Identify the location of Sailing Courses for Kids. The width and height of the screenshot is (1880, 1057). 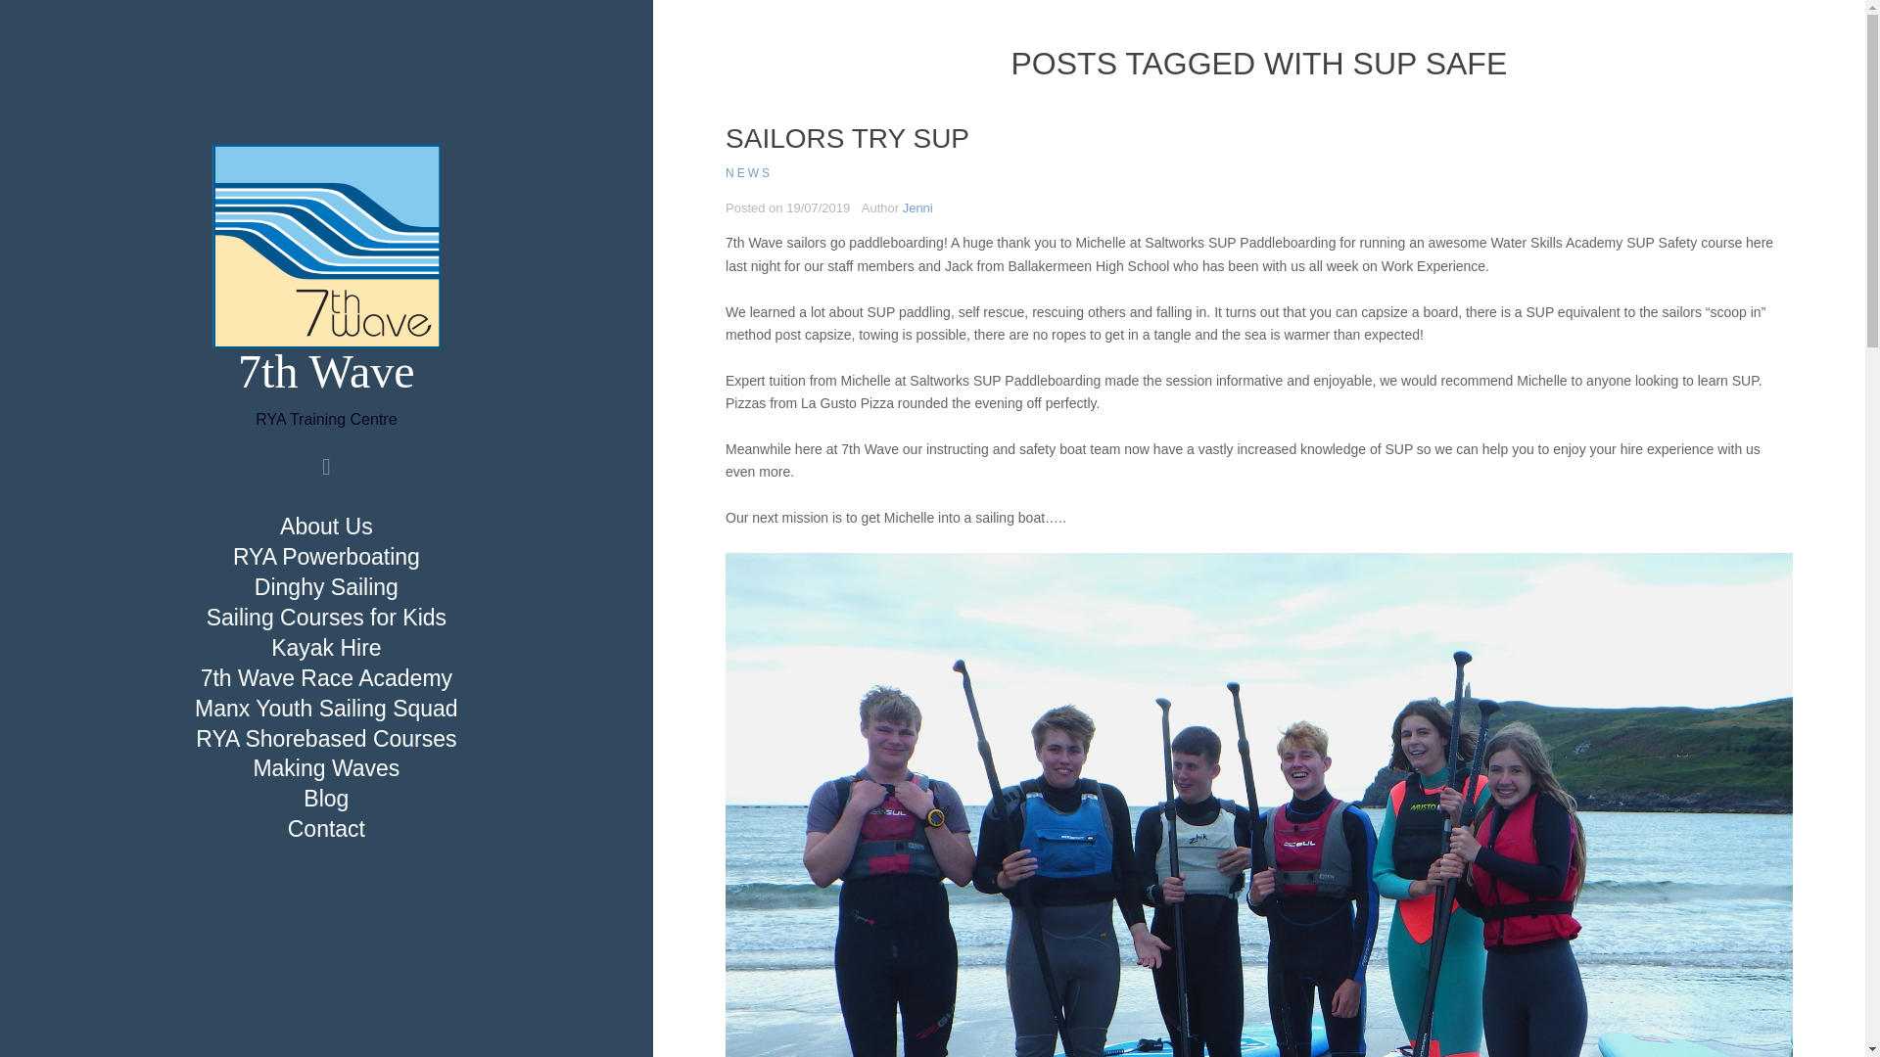
(327, 618).